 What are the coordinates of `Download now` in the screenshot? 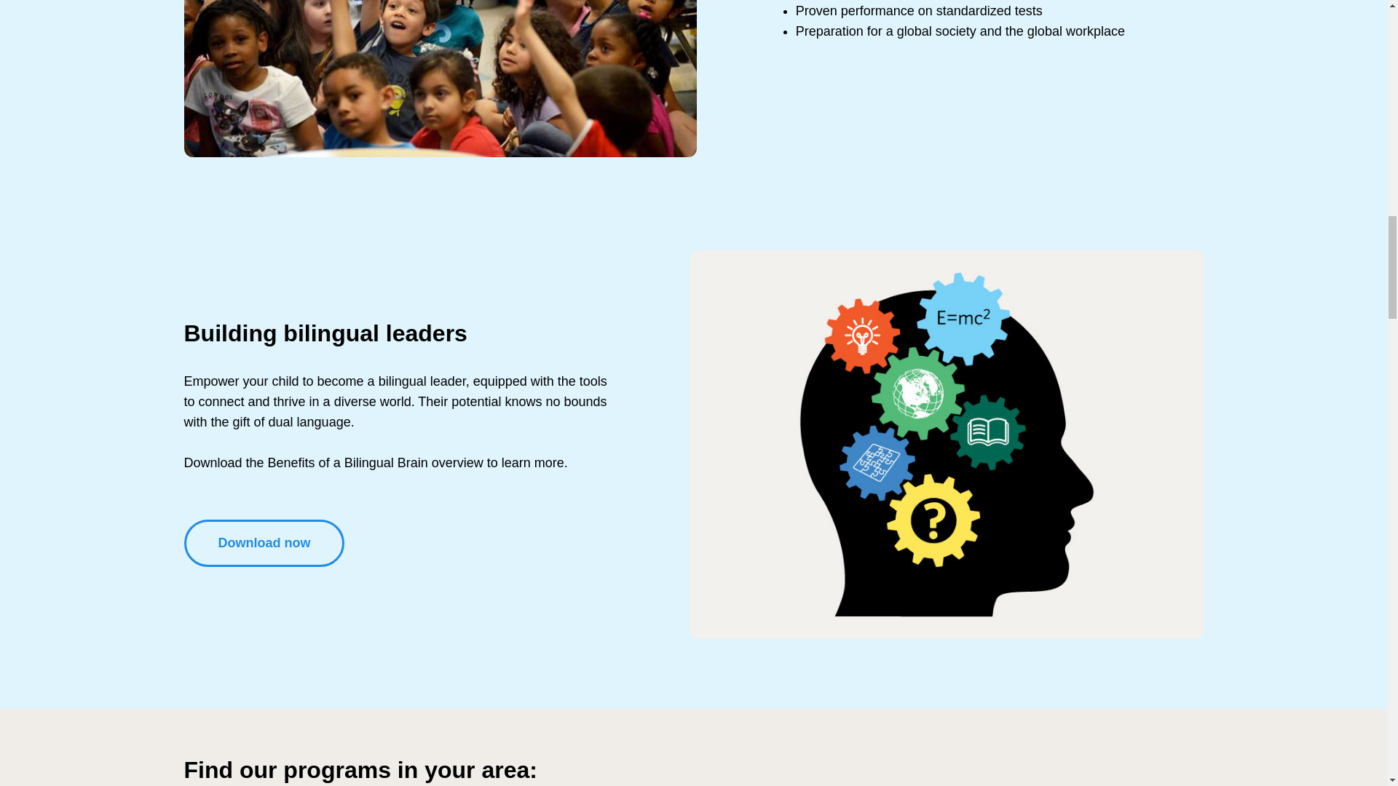 It's located at (264, 543).